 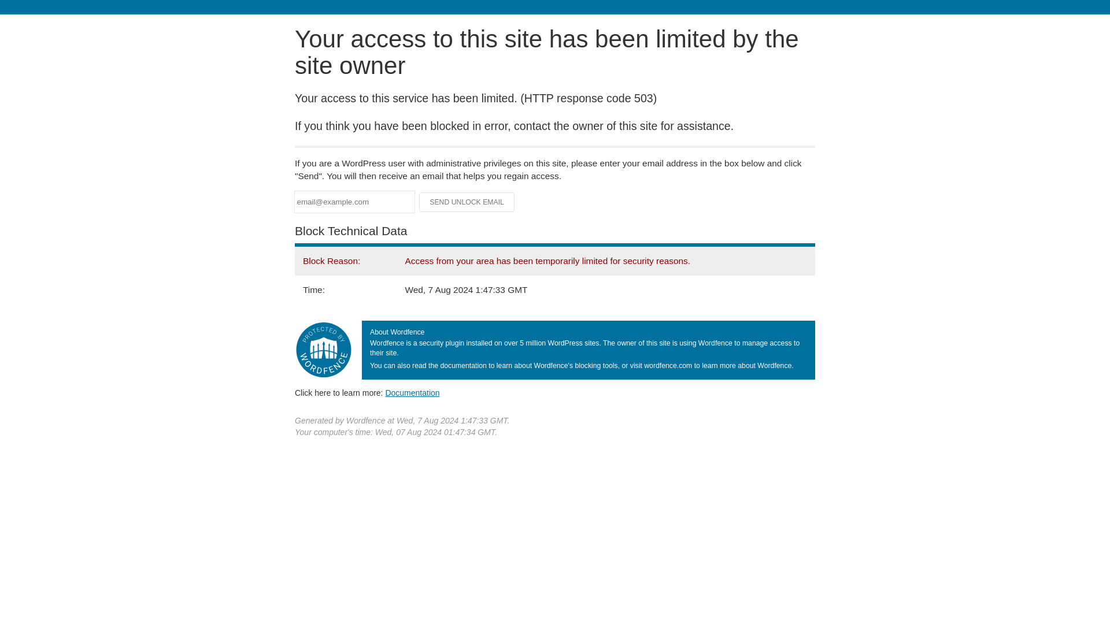 I want to click on Documentation, so click(x=412, y=392).